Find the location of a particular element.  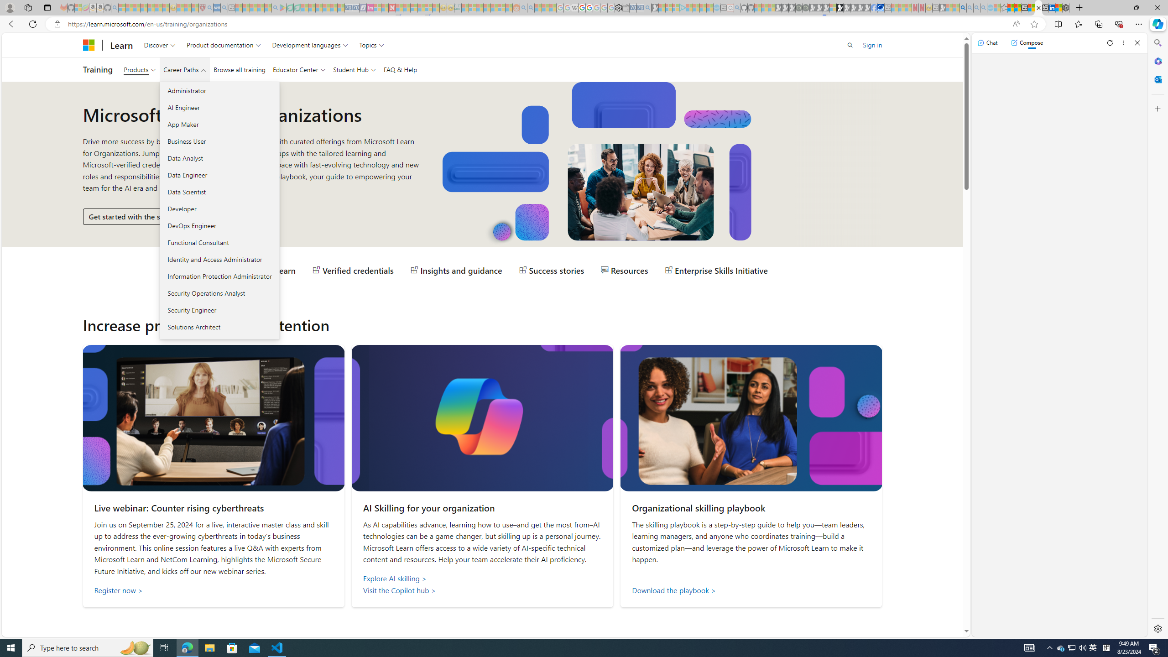

Data Engineer is located at coordinates (219, 174).